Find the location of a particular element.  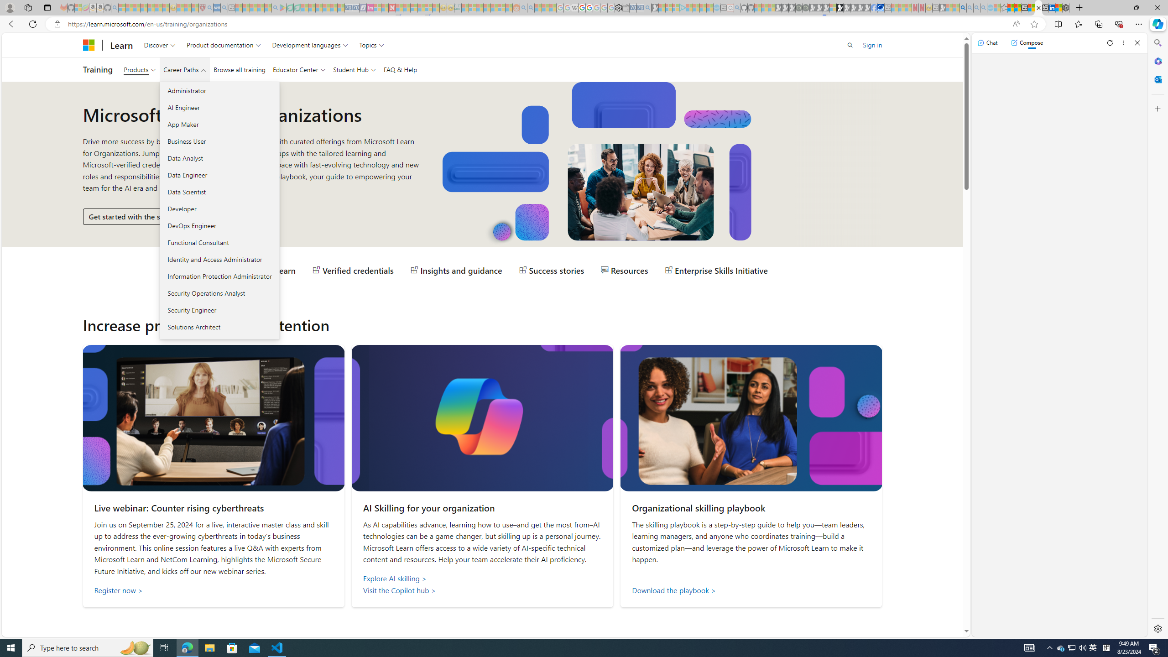

Data Engineer is located at coordinates (219, 174).